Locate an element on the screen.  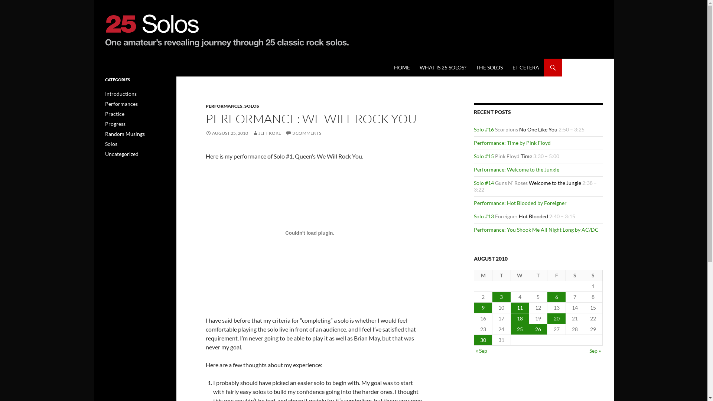
18 is located at coordinates (520, 319).